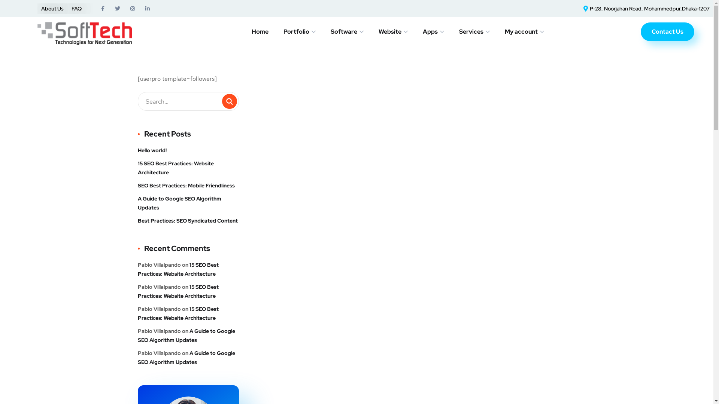 The height and width of the screenshot is (404, 719). What do you see at coordinates (645, 9) in the screenshot?
I see `P-28, Noorjahan Road, Mohammedpur,Dhaka-1207` at bounding box center [645, 9].